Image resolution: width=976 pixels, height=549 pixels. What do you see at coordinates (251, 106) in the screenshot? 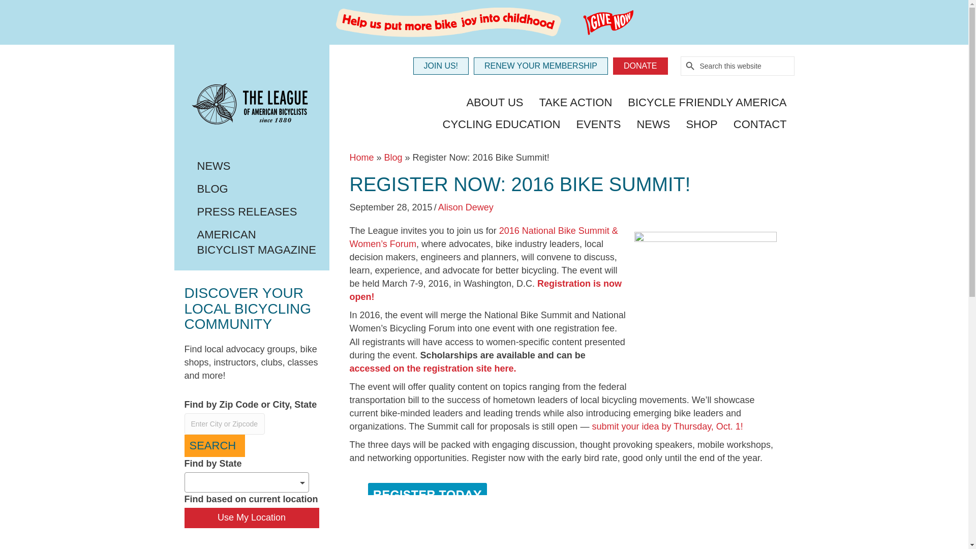
I see `The League of American Bicyclists` at bounding box center [251, 106].